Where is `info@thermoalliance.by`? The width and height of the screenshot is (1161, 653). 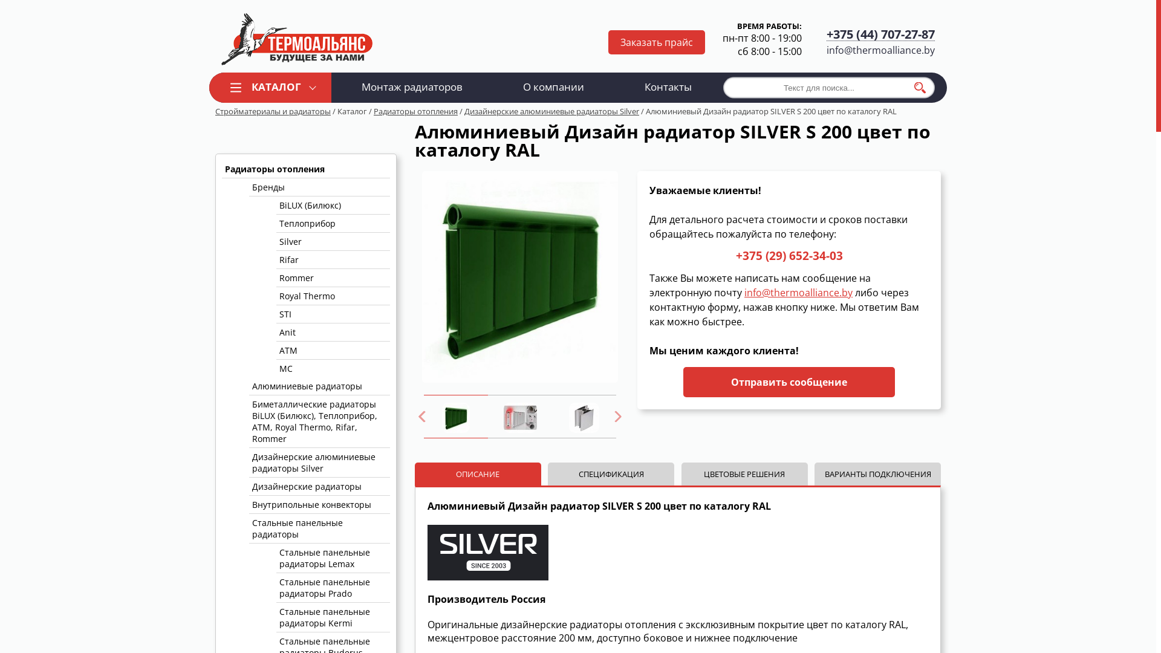 info@thermoalliance.by is located at coordinates (798, 293).